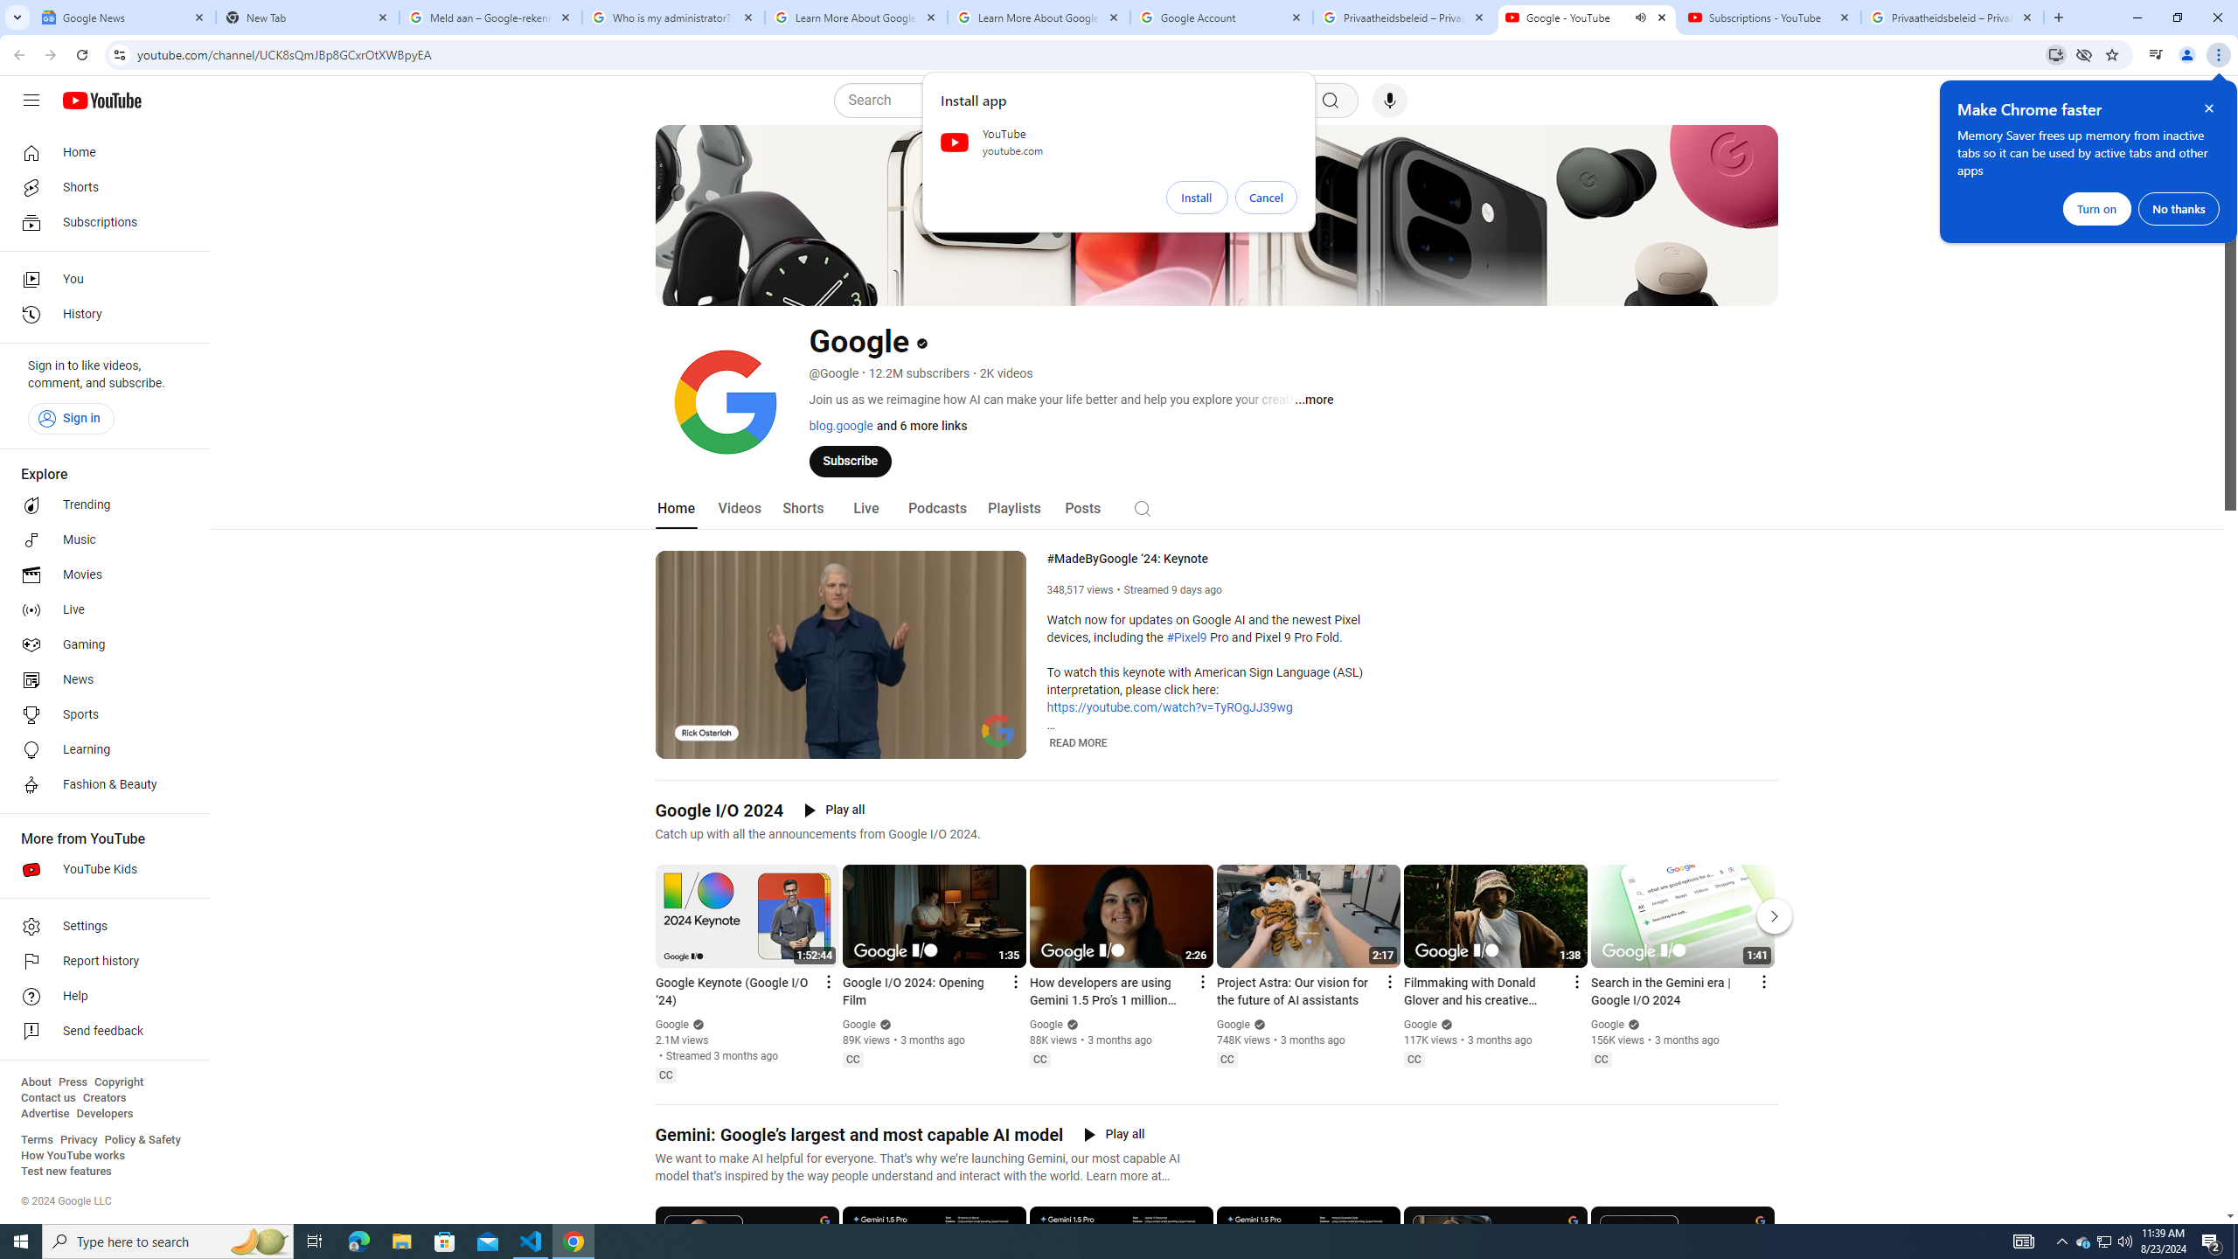 Image resolution: width=2238 pixels, height=1259 pixels. What do you see at coordinates (118, 1082) in the screenshot?
I see `Copyright` at bounding box center [118, 1082].